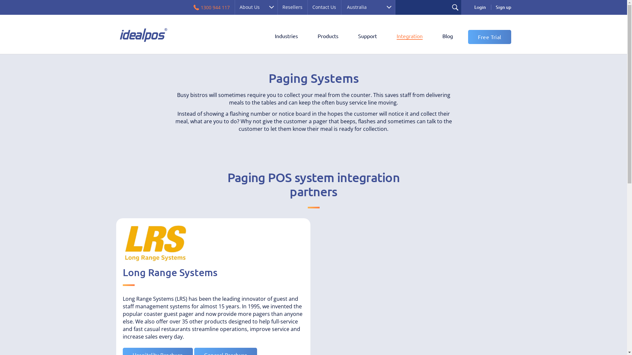 The height and width of the screenshot is (355, 632). Describe the element at coordinates (448, 36) in the screenshot. I see `Blog` at that location.